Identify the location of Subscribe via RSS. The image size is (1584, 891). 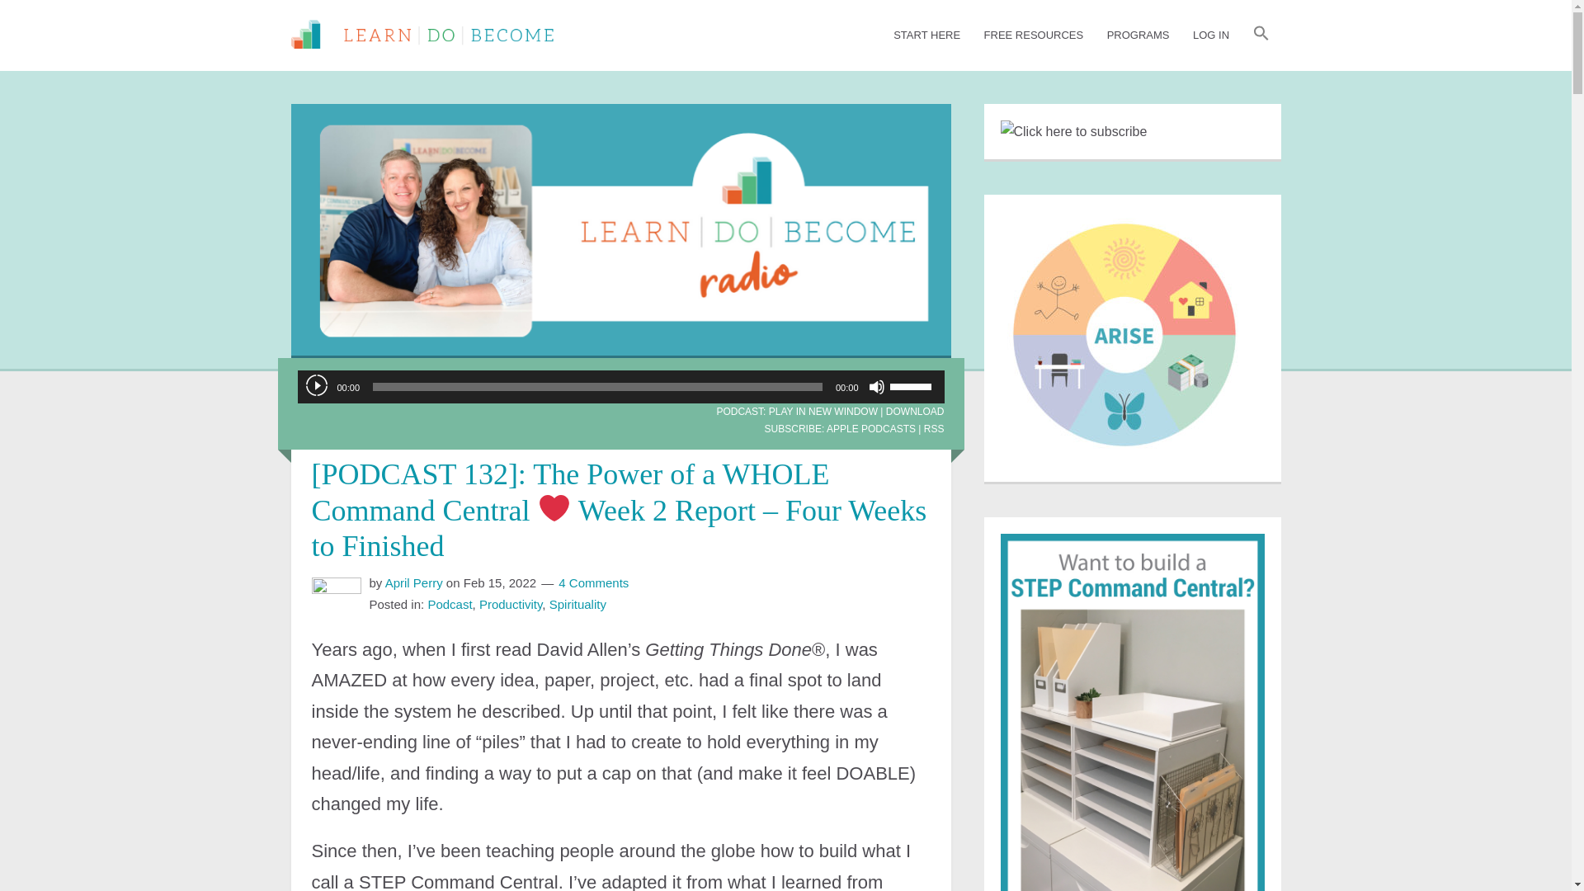
(934, 429).